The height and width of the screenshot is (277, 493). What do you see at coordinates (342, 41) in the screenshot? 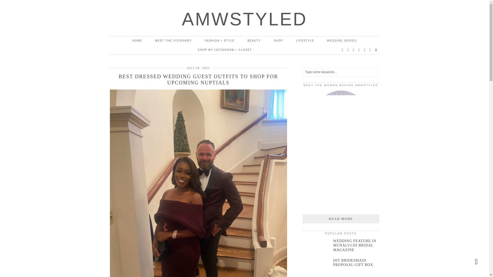
I see `WEDDING SERIES` at bounding box center [342, 41].